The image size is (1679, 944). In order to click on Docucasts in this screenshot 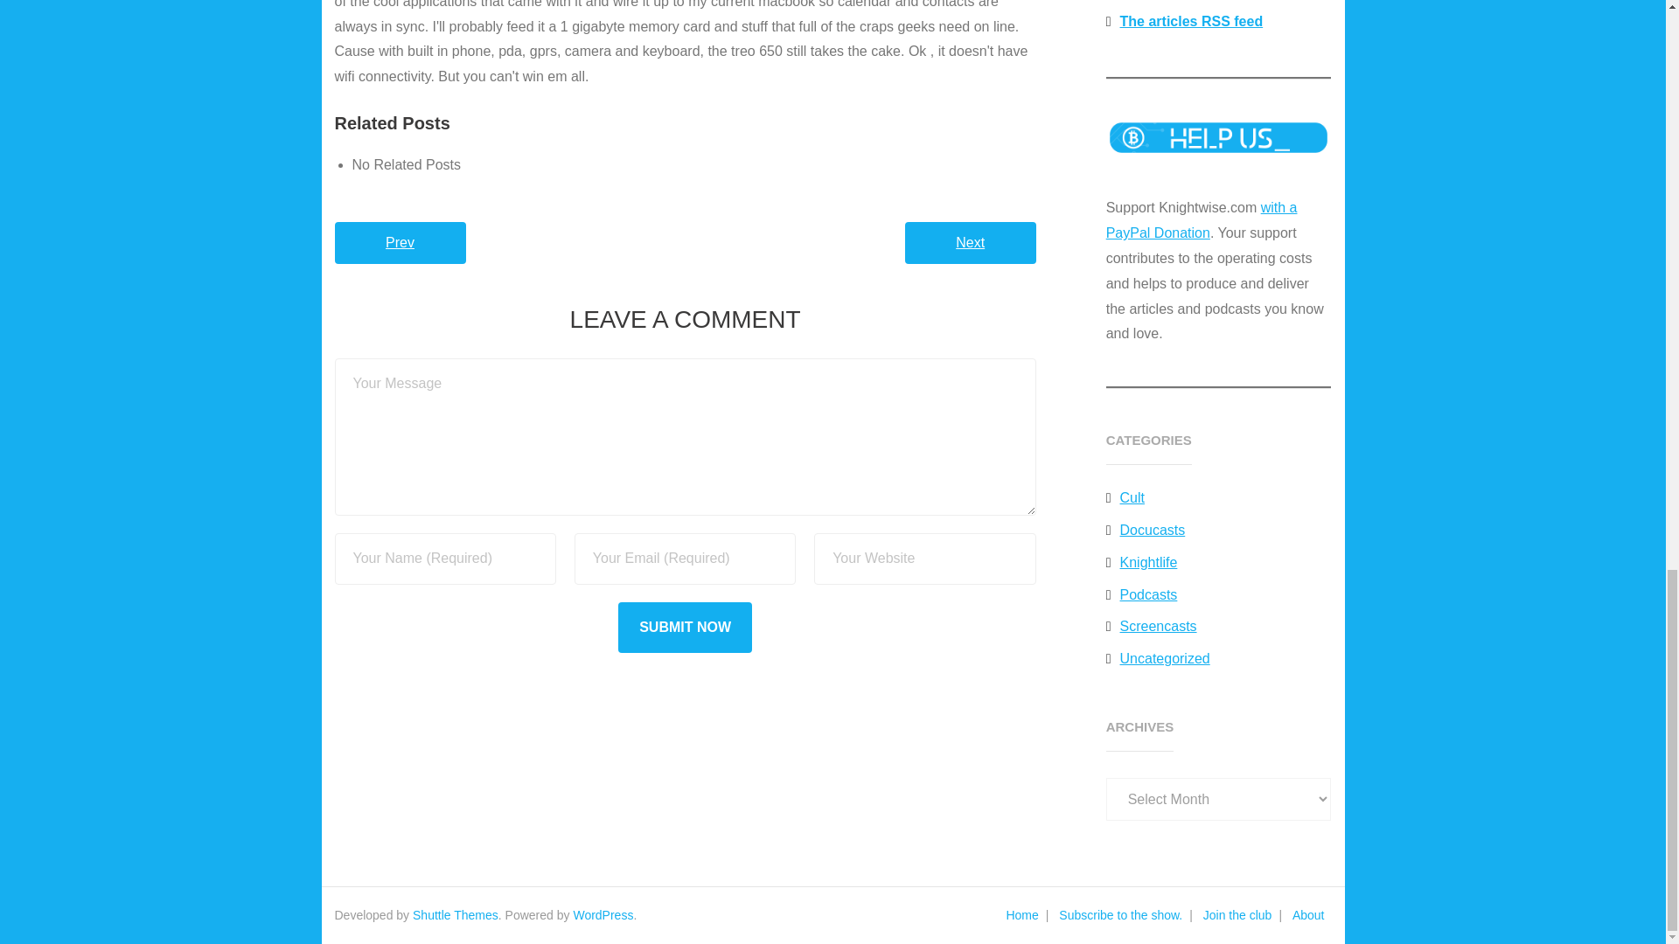, I will do `click(1146, 531)`.